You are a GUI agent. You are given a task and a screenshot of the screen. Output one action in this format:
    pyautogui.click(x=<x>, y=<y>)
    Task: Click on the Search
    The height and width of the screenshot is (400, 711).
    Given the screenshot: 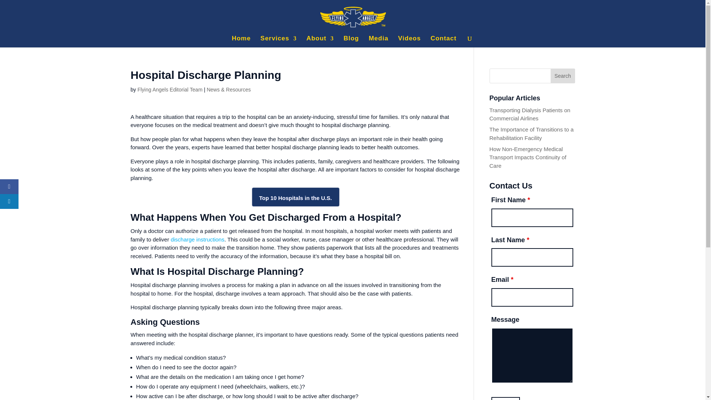 What is the action you would take?
    pyautogui.click(x=563, y=76)
    